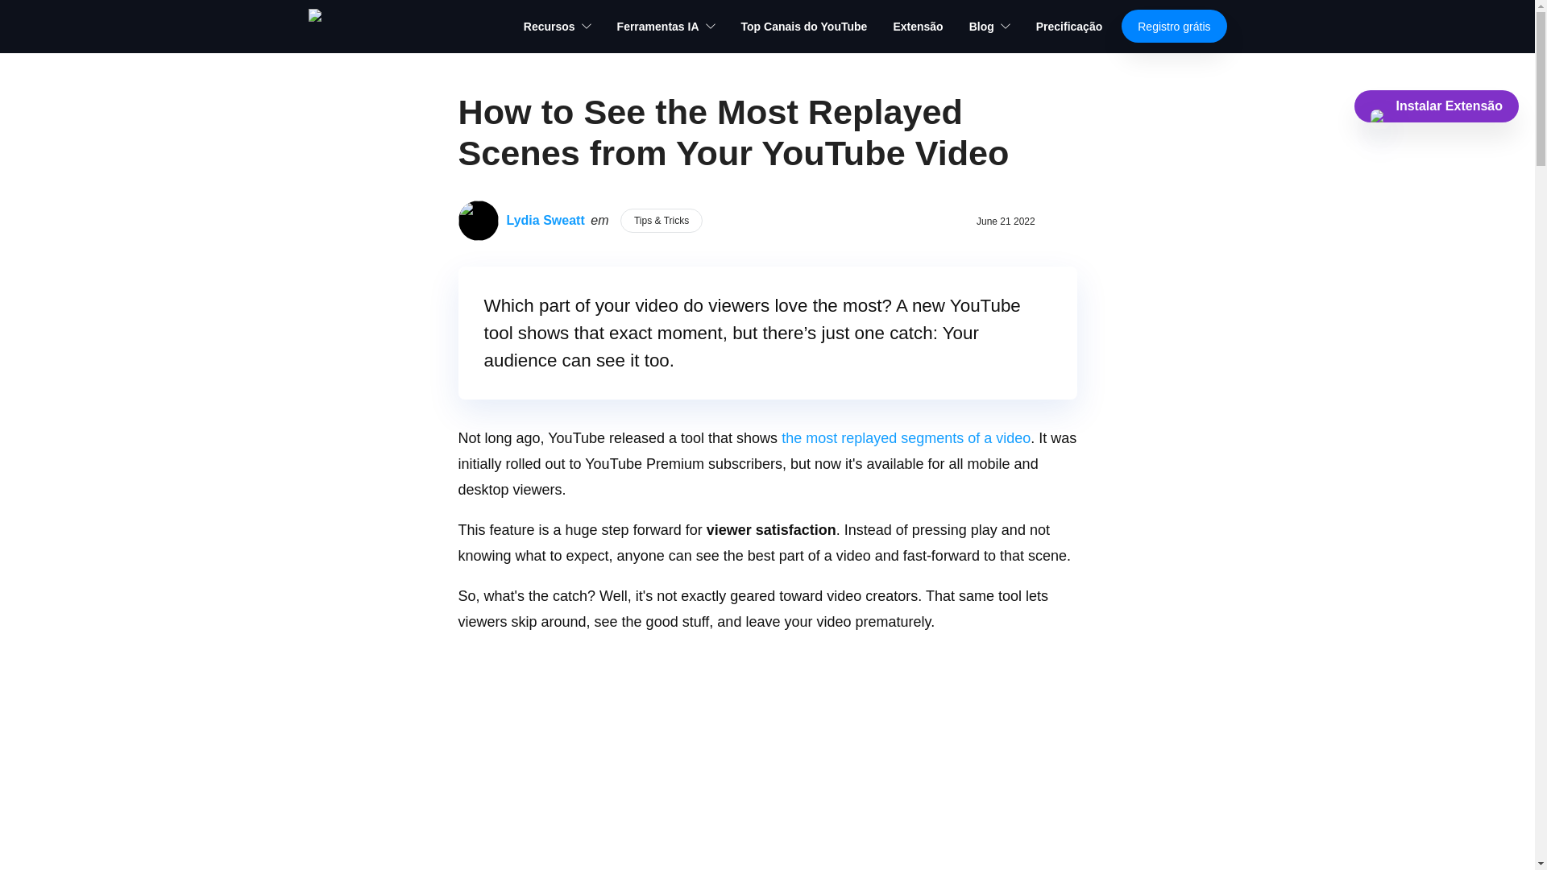  I want to click on Top Canais do YouTube, so click(804, 26).